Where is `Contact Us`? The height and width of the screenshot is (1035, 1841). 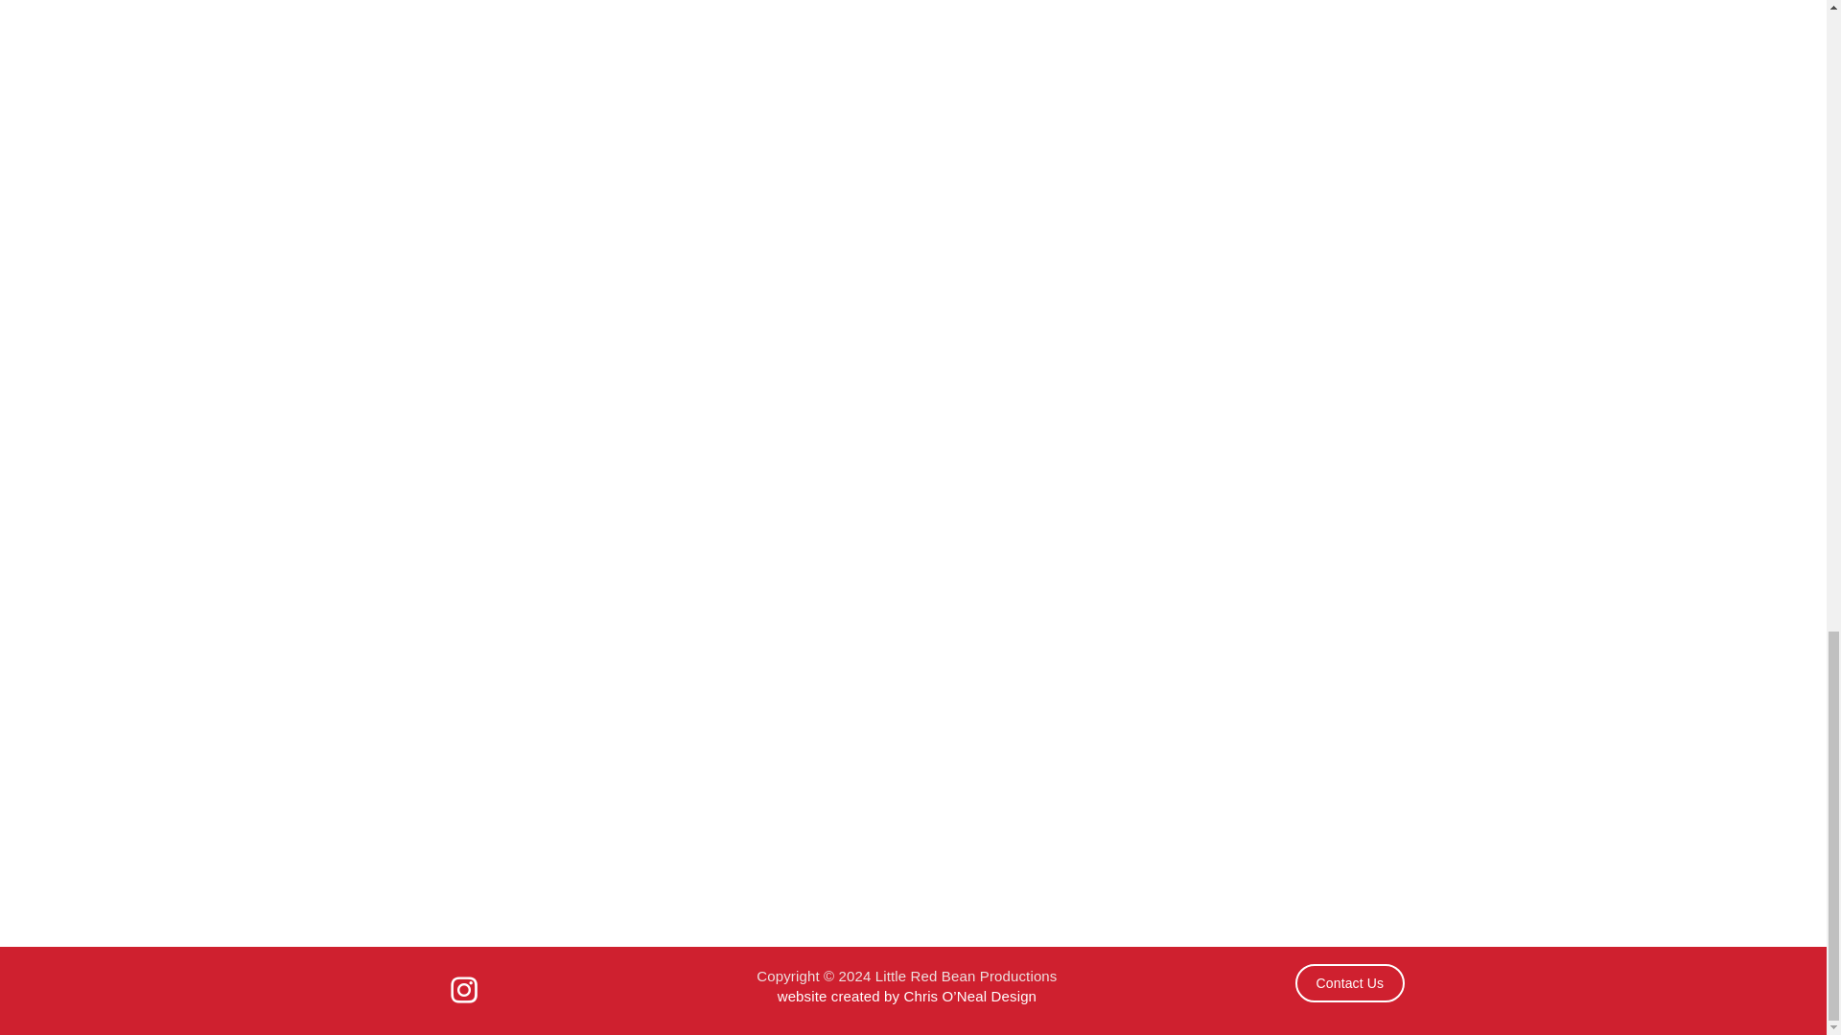
Contact Us is located at coordinates (1350, 983).